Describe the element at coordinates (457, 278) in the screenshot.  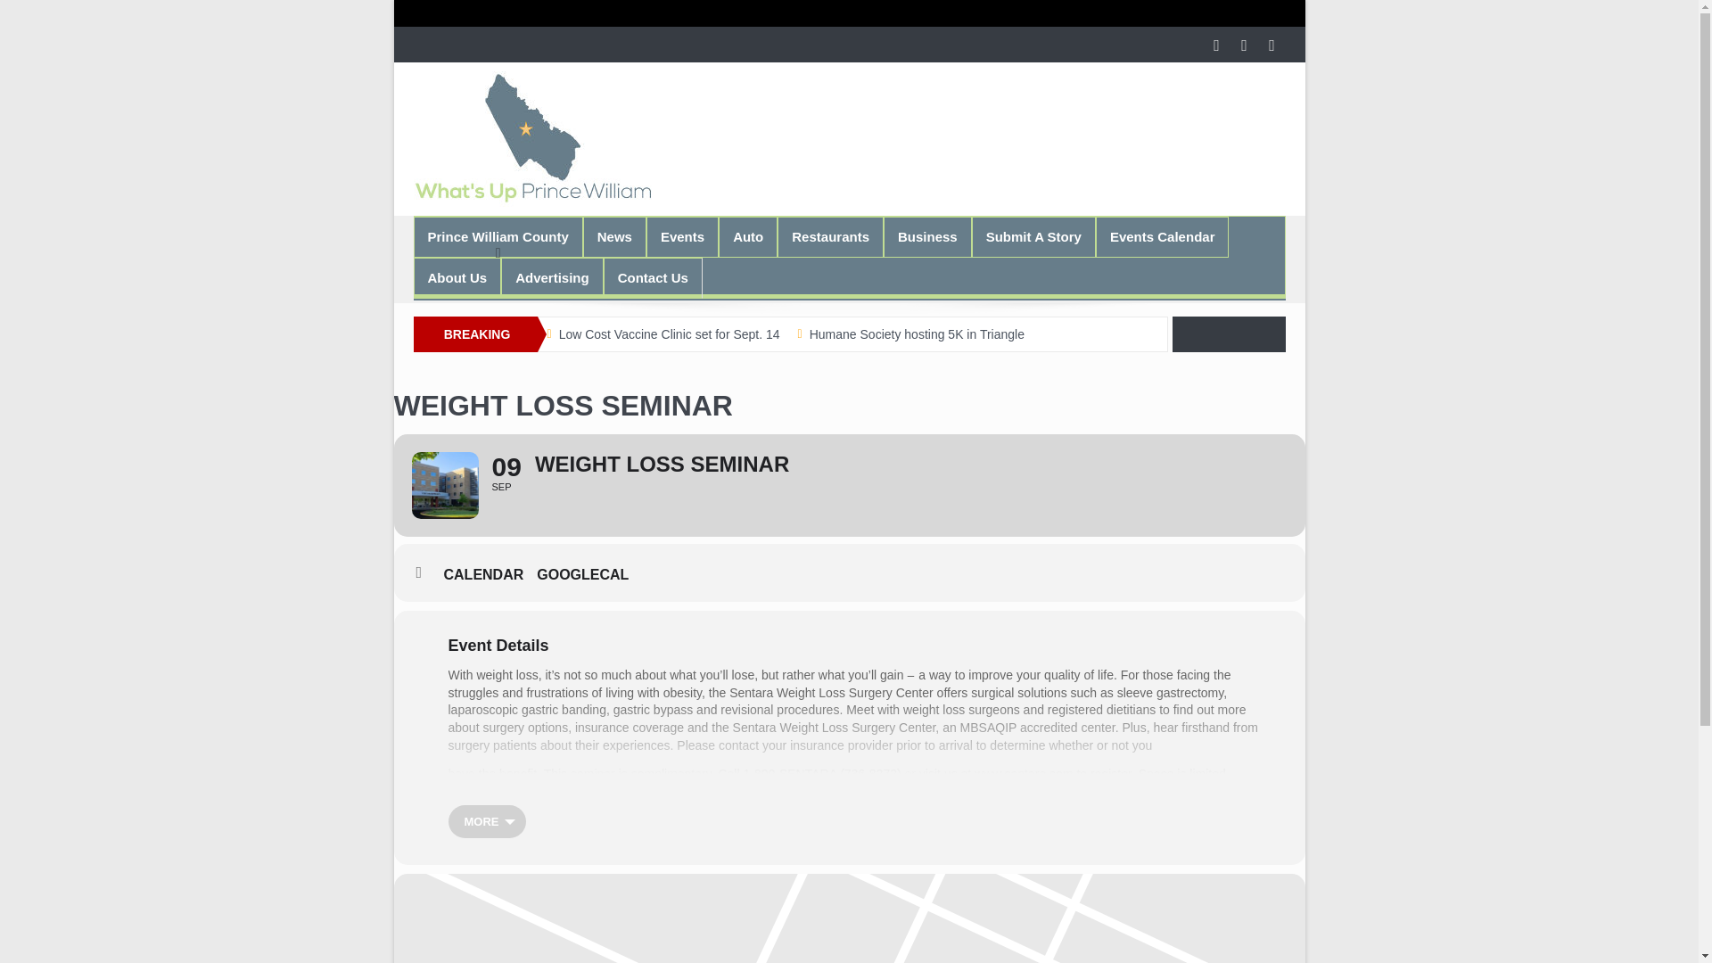
I see `About Us` at that location.